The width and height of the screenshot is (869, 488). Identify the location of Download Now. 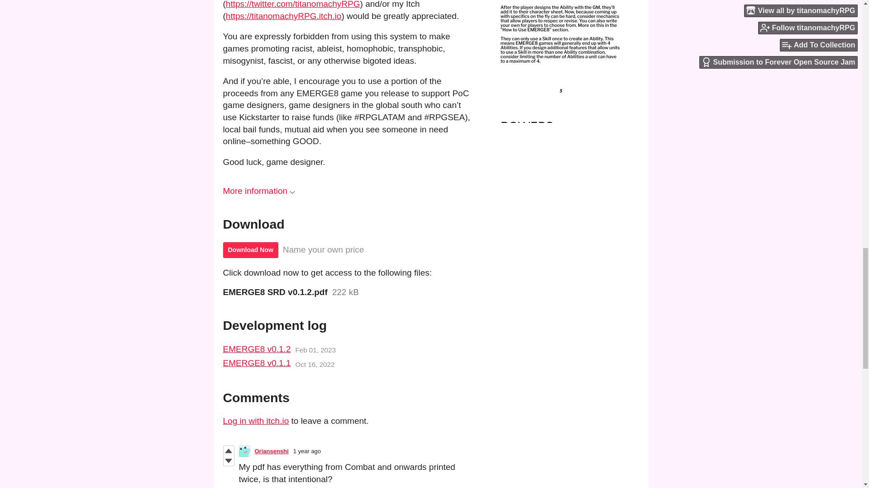
(250, 250).